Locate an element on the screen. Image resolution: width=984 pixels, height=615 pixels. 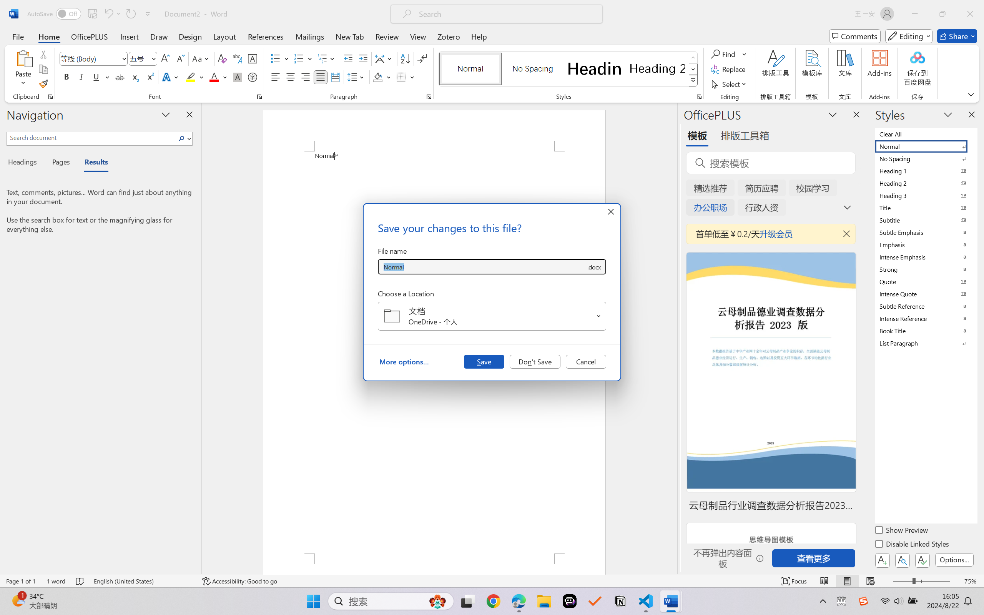
Shading RGB(0, 0, 0) is located at coordinates (377, 77).